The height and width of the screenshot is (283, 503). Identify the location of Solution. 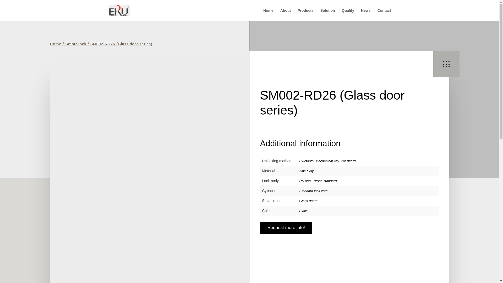
(327, 15).